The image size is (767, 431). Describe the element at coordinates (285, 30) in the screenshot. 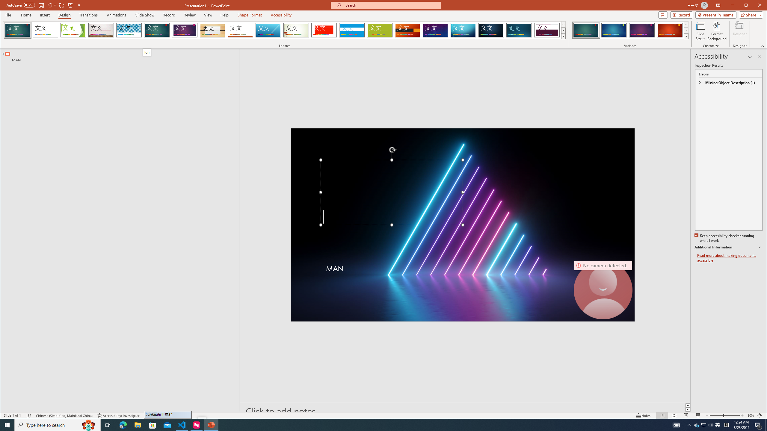

I see `AutomationID: SlideThemesGallery` at that location.